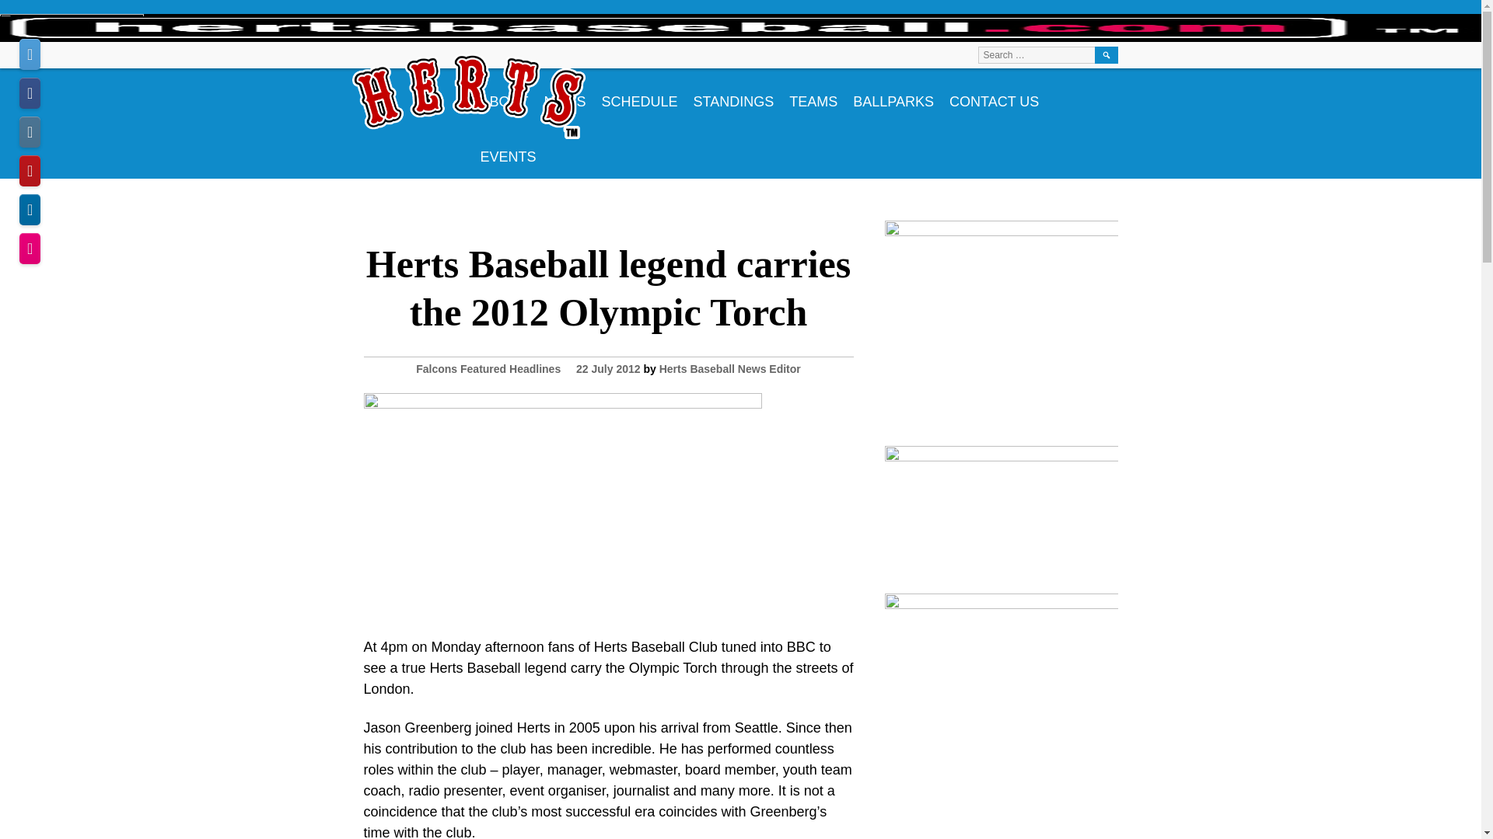 Image resolution: width=1493 pixels, height=839 pixels. Describe the element at coordinates (994, 95) in the screenshot. I see `CONTACT US` at that location.